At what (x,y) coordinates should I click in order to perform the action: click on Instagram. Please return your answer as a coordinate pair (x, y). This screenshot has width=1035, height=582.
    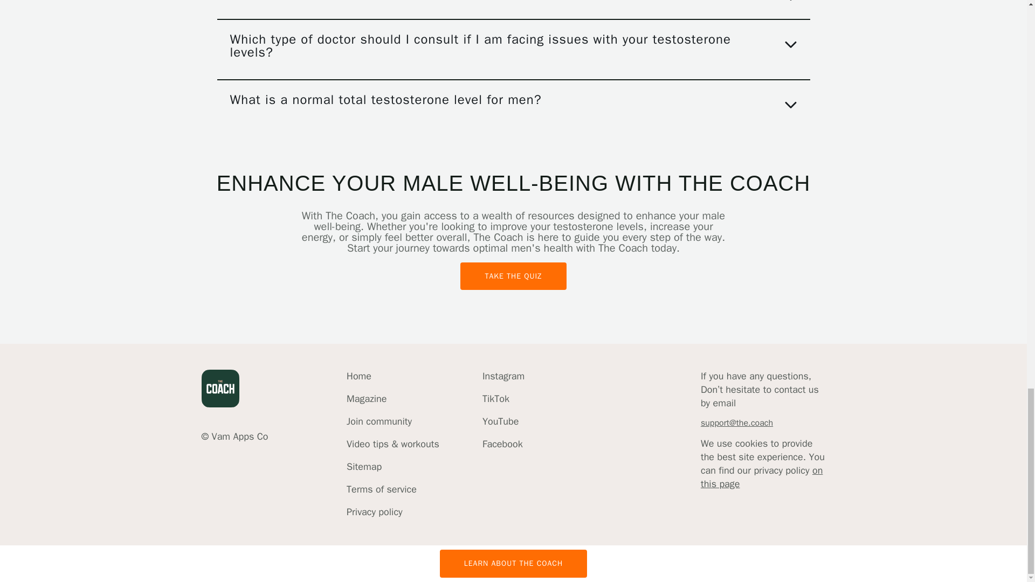
    Looking at the image, I should click on (503, 376).